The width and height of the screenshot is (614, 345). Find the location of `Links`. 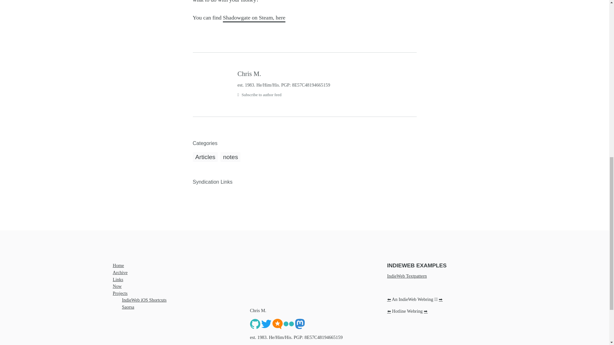

Links is located at coordinates (118, 280).